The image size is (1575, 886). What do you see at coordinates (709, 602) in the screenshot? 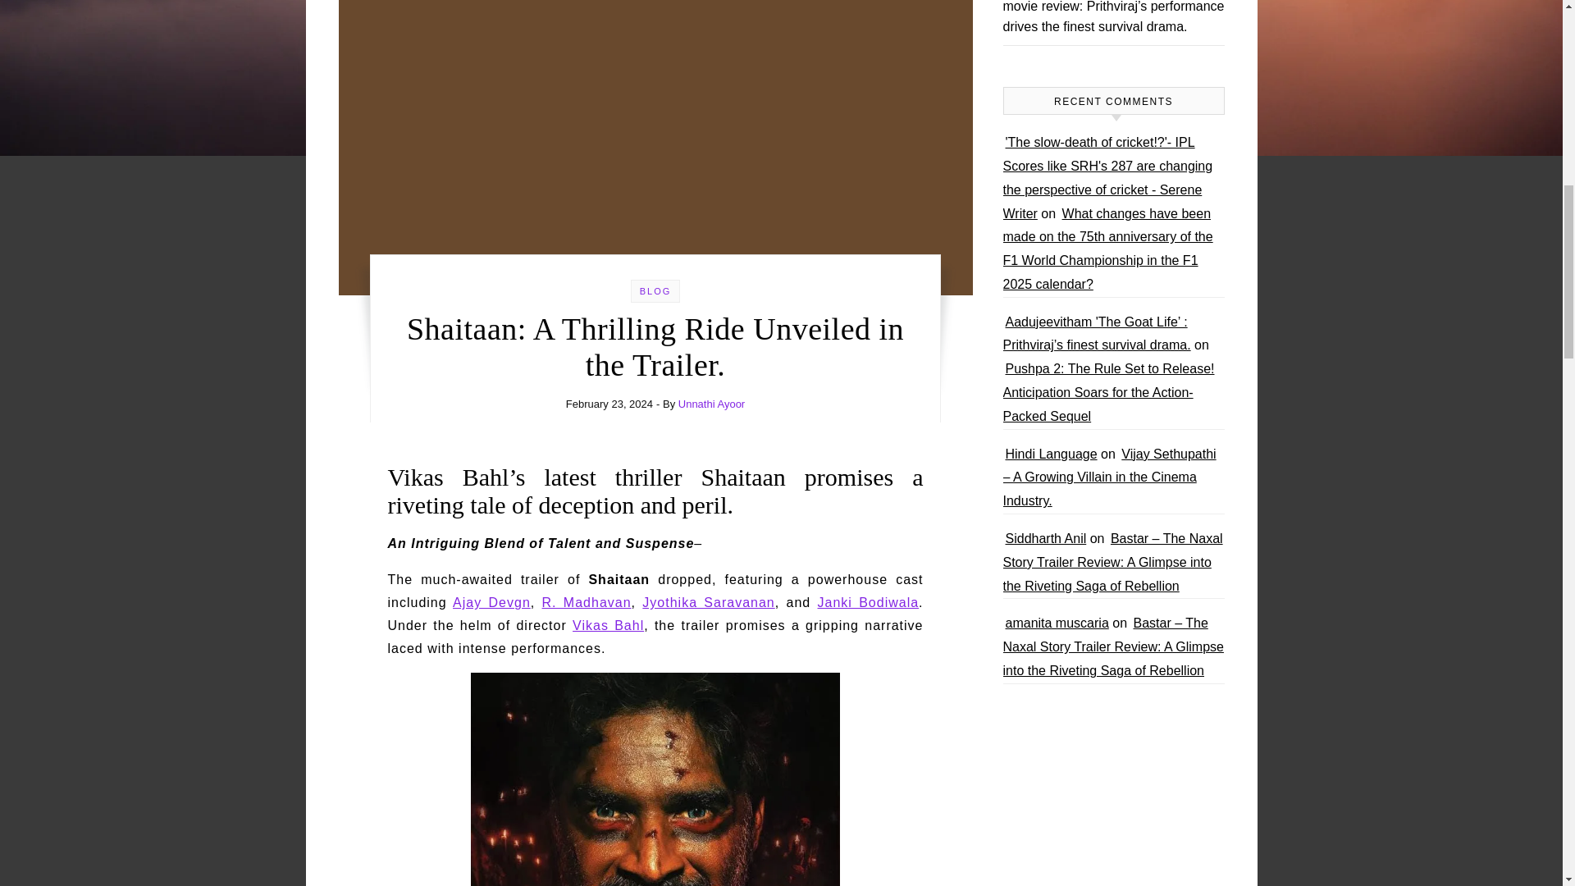
I see `Jyothika Saravanan` at bounding box center [709, 602].